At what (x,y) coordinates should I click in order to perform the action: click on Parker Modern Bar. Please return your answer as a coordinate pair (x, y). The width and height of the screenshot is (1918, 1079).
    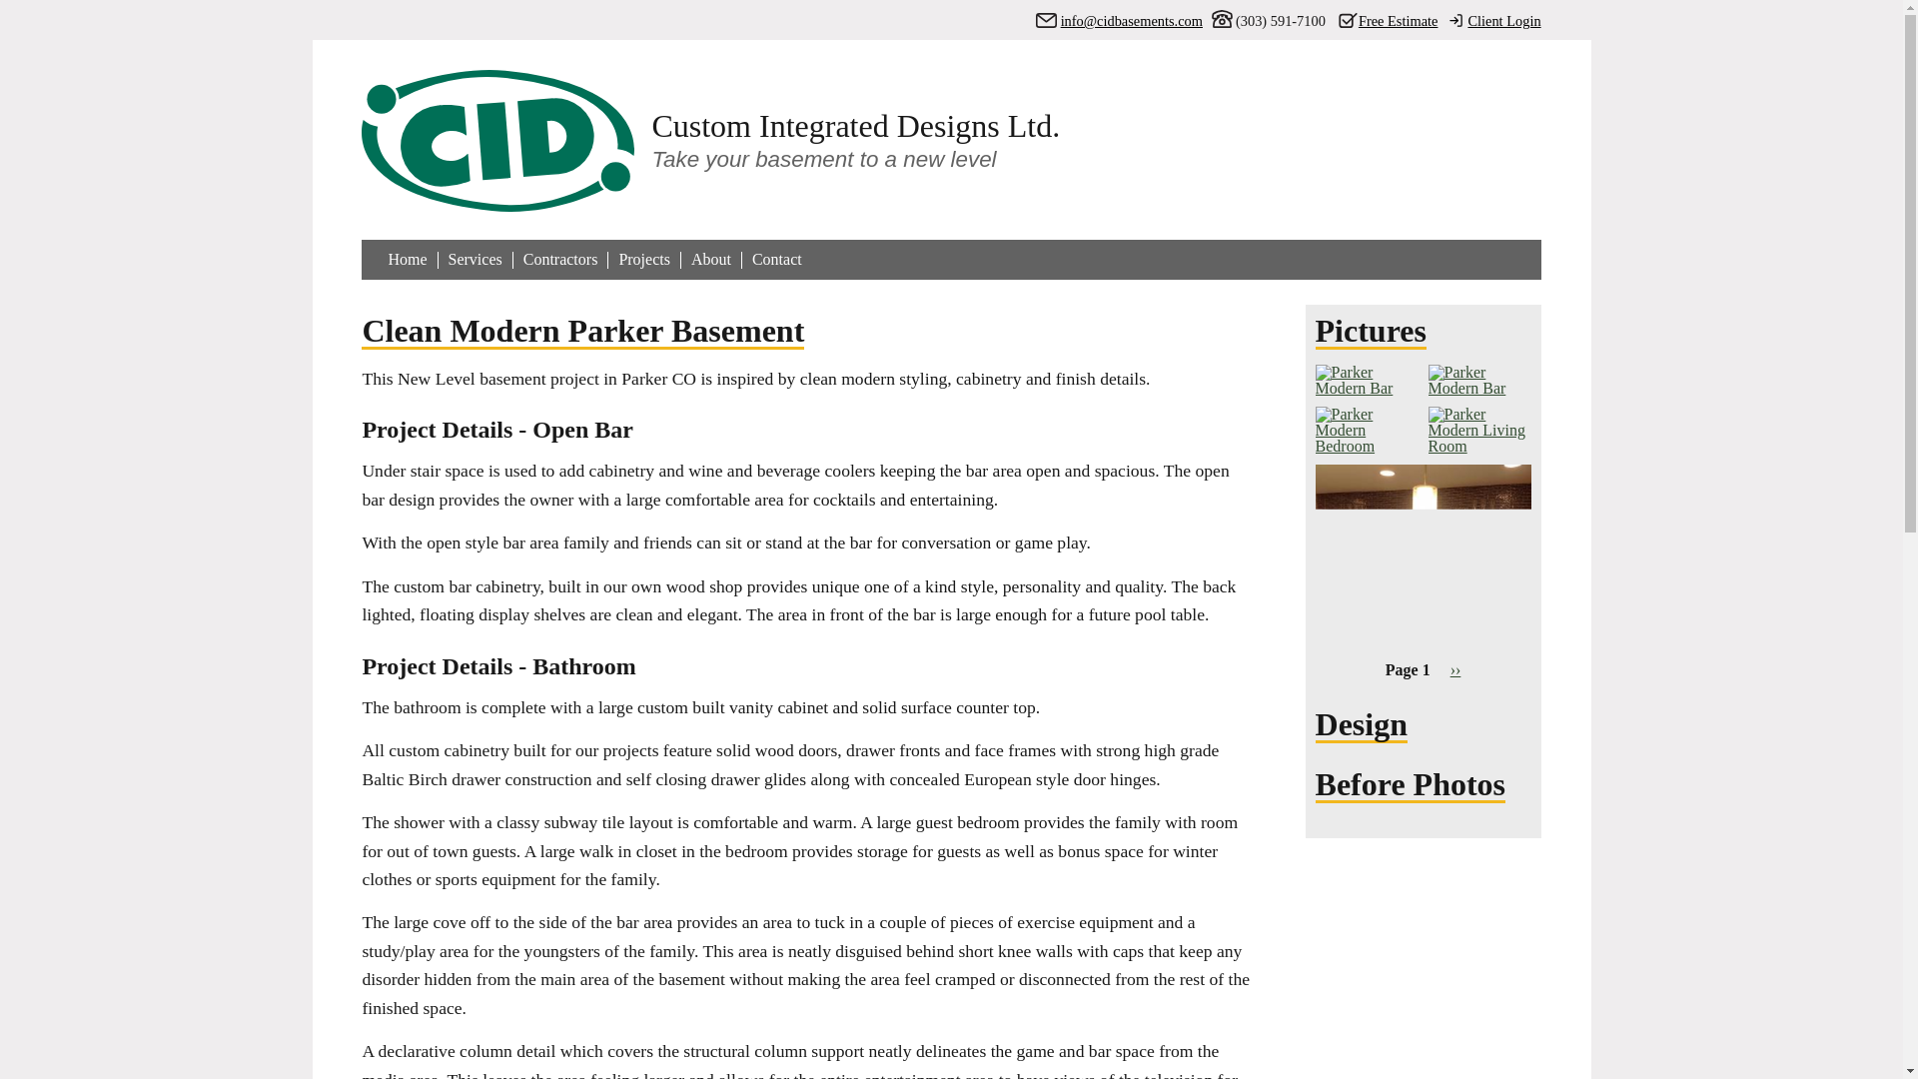
    Looking at the image, I should click on (1367, 388).